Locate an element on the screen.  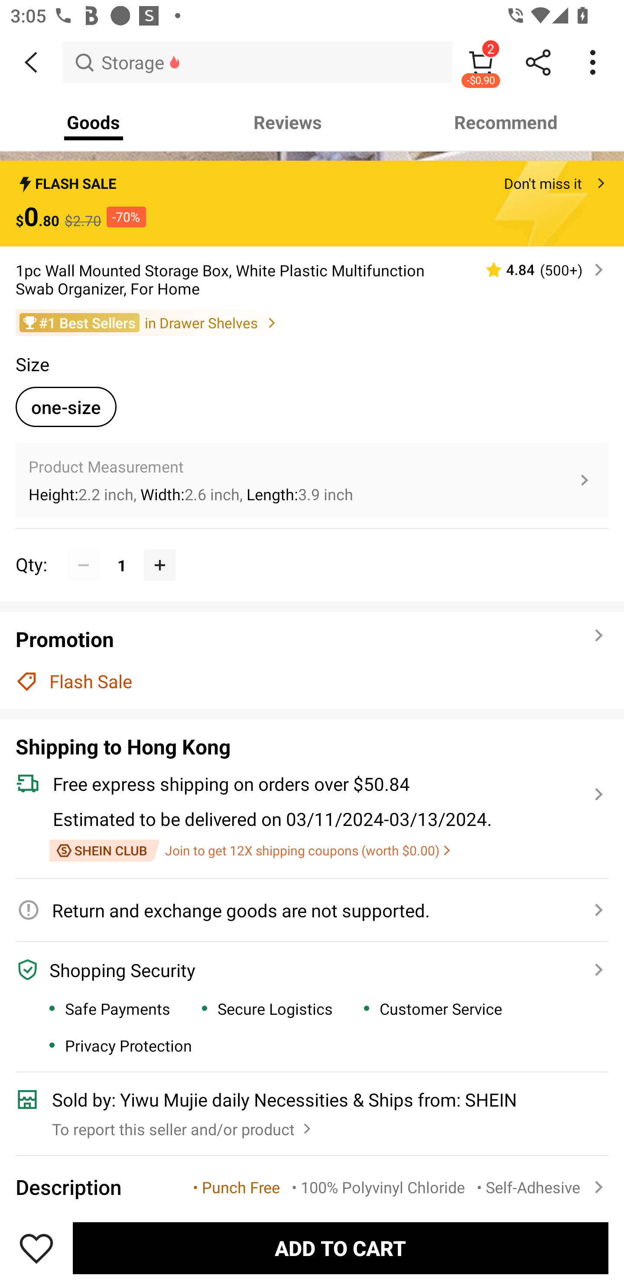
2 -$0.90 is located at coordinates (481, 62).